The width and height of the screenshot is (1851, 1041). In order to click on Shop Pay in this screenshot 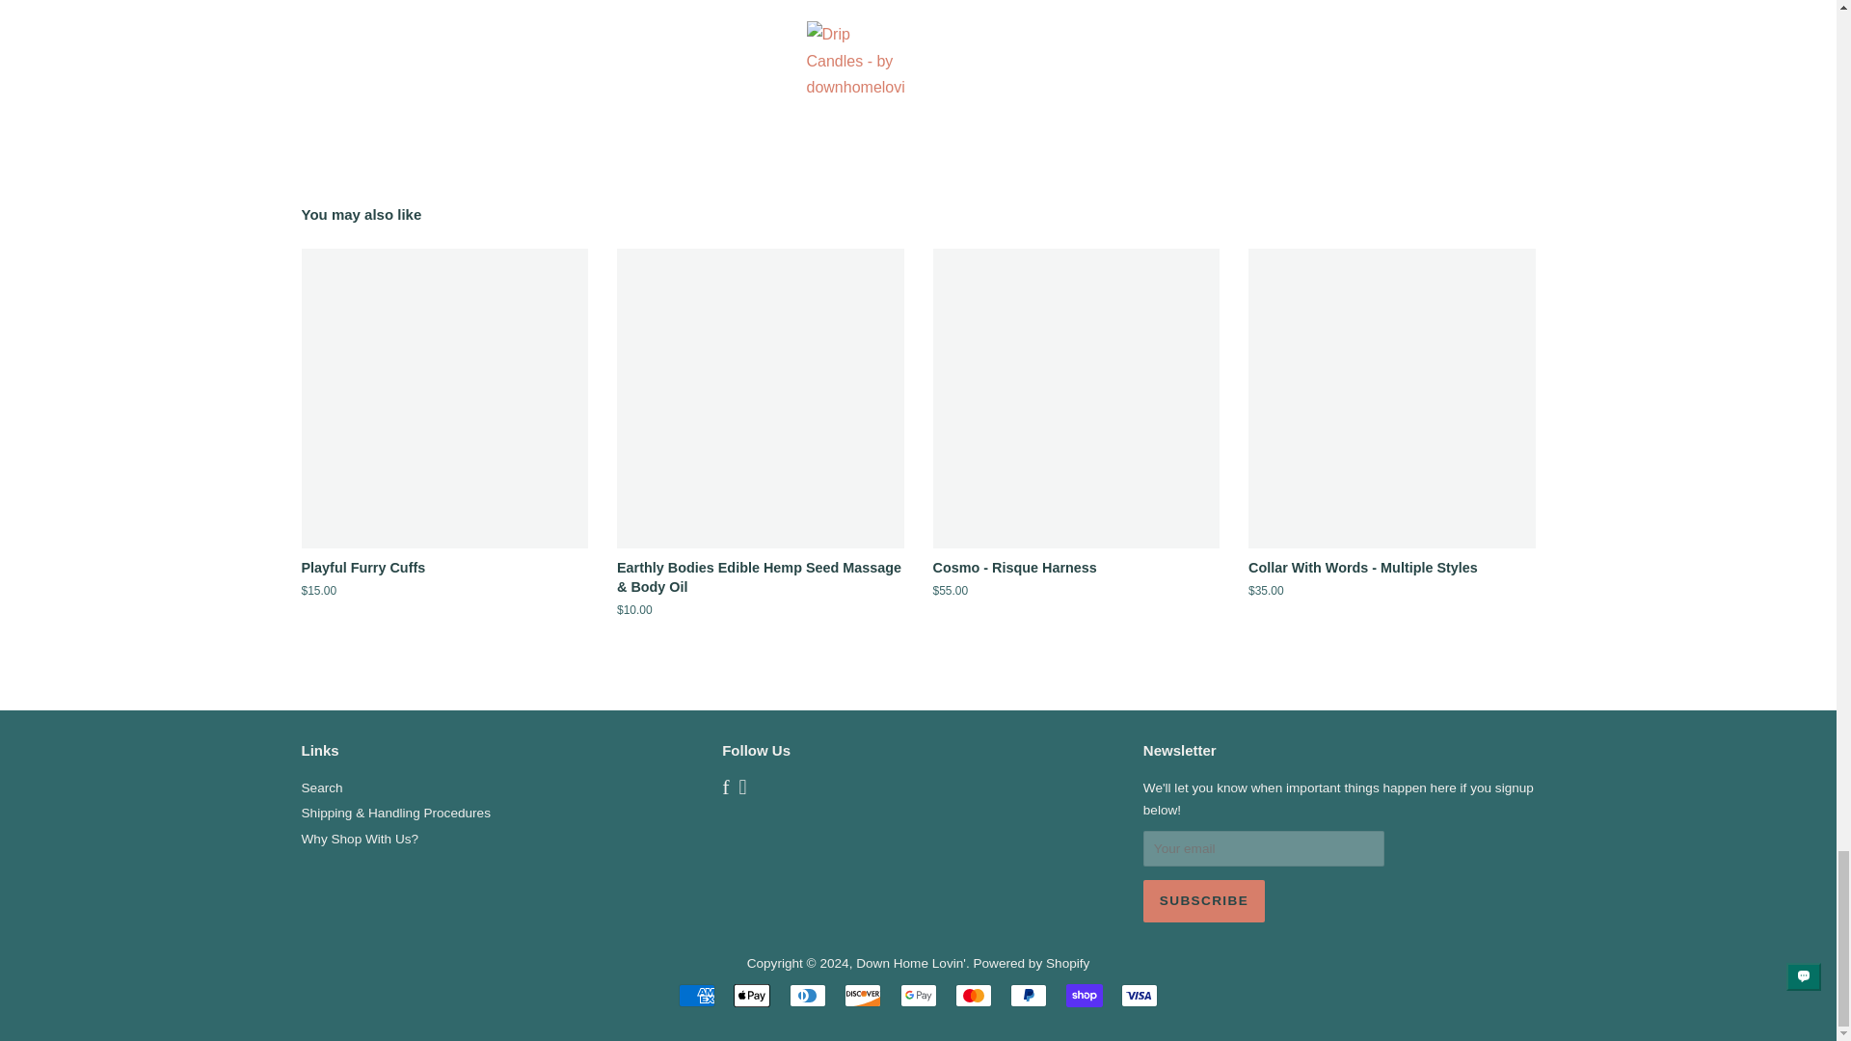, I will do `click(1084, 995)`.